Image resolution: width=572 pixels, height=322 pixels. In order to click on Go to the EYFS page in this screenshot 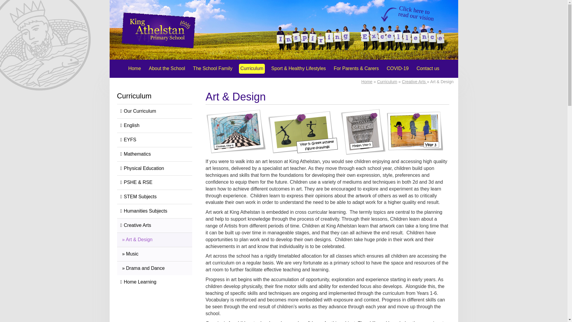, I will do `click(154, 140)`.